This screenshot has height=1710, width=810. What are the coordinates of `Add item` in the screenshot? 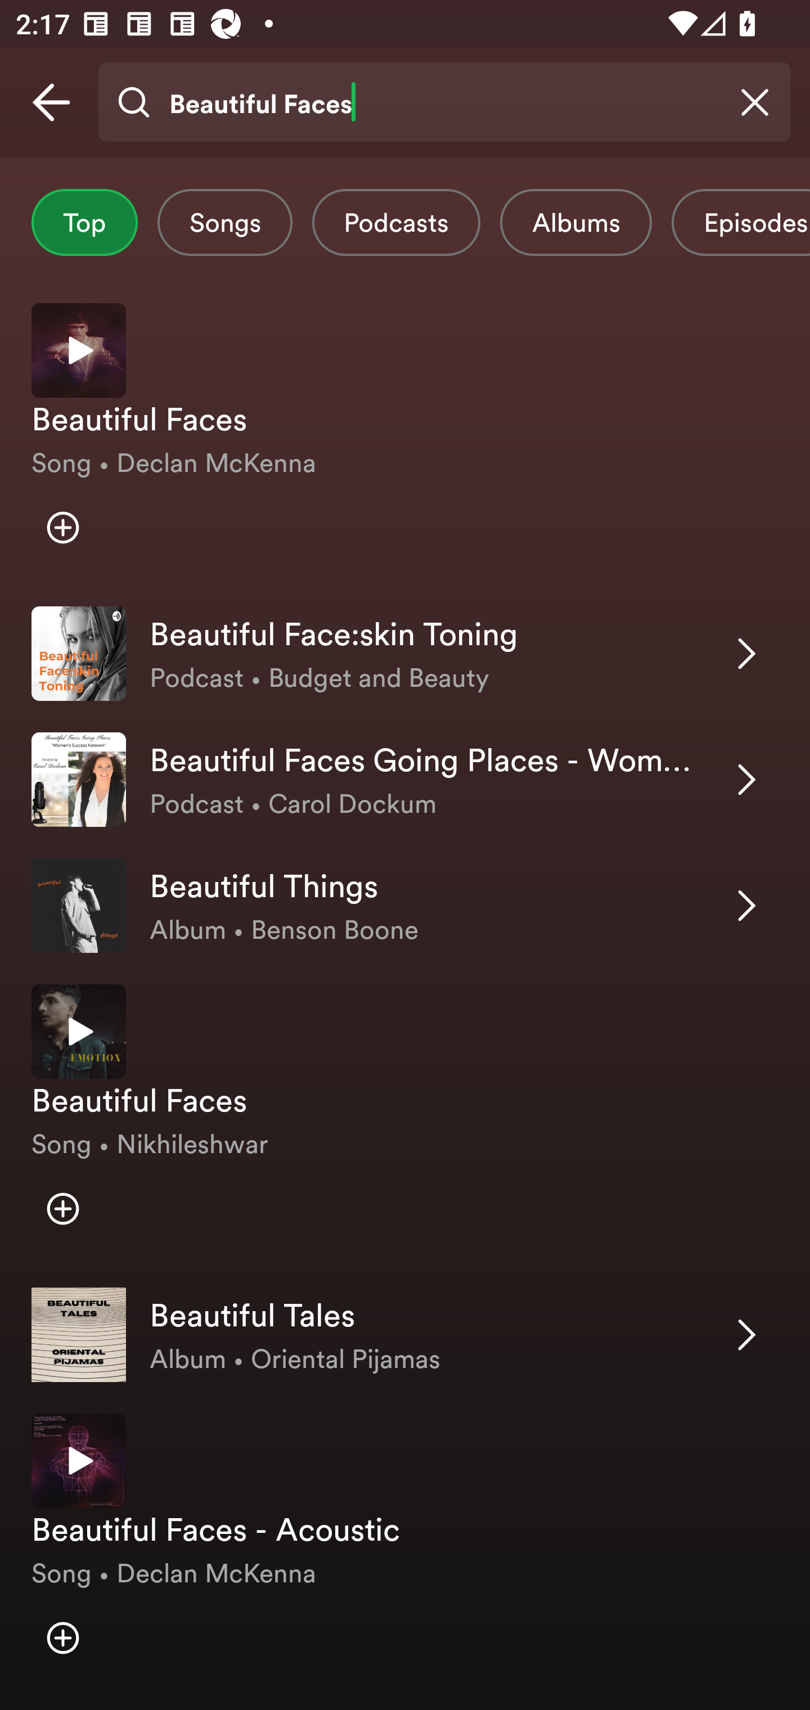 It's located at (62, 528).